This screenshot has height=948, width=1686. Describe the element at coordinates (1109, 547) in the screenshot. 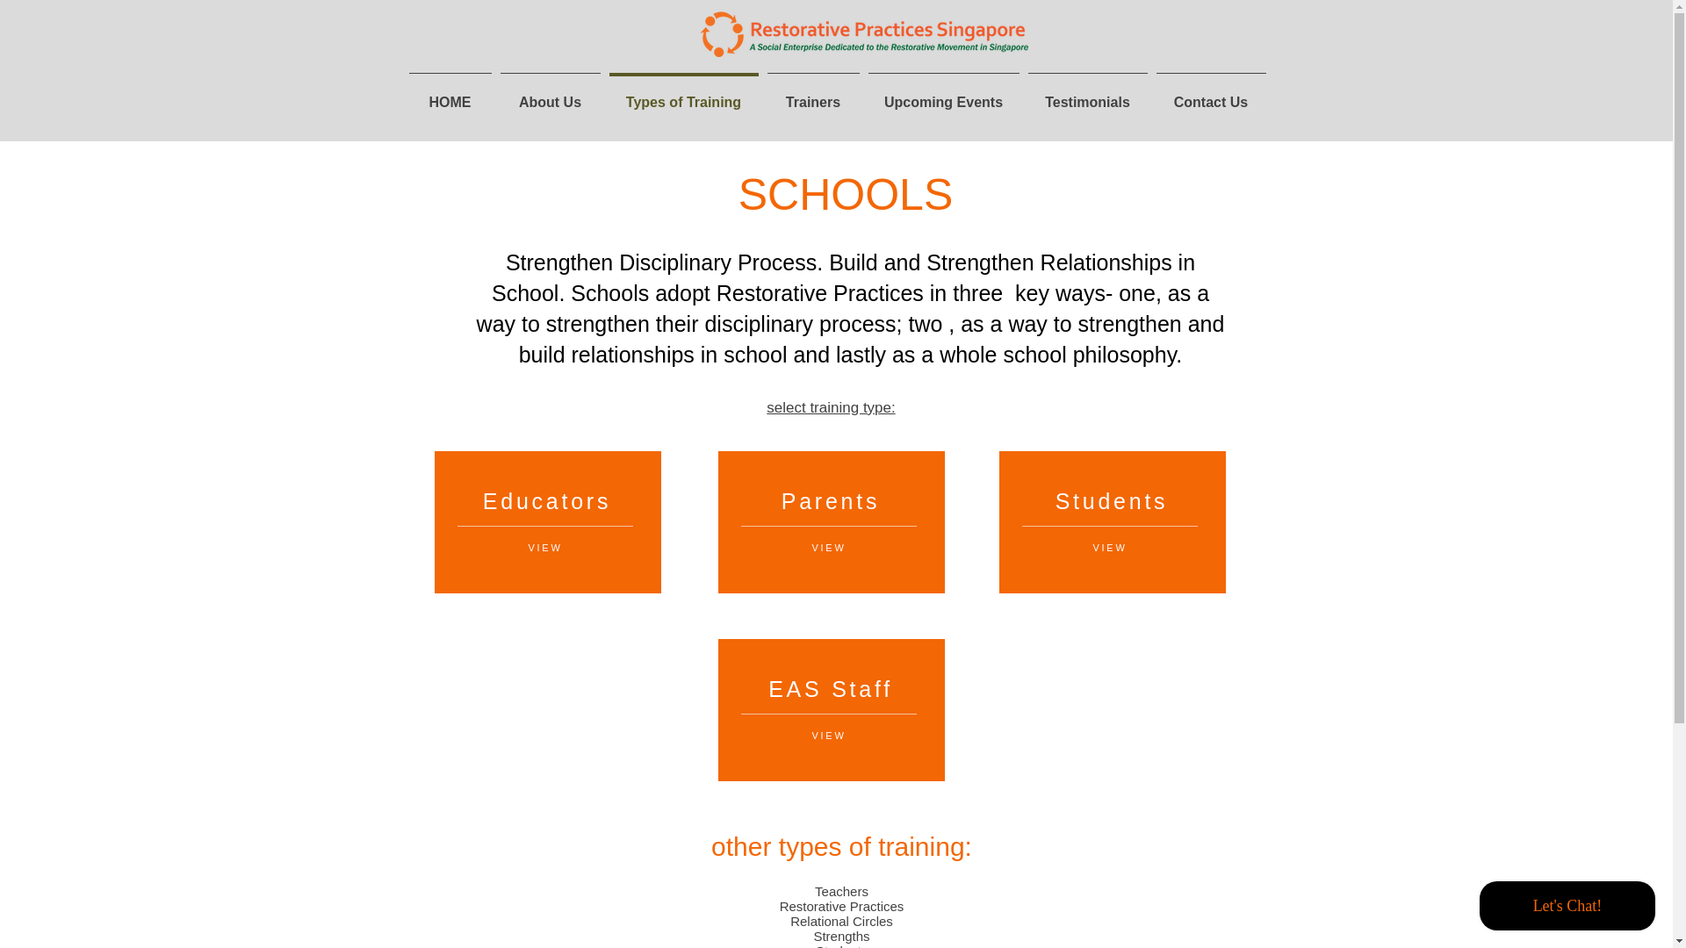

I see `VIEW` at that location.